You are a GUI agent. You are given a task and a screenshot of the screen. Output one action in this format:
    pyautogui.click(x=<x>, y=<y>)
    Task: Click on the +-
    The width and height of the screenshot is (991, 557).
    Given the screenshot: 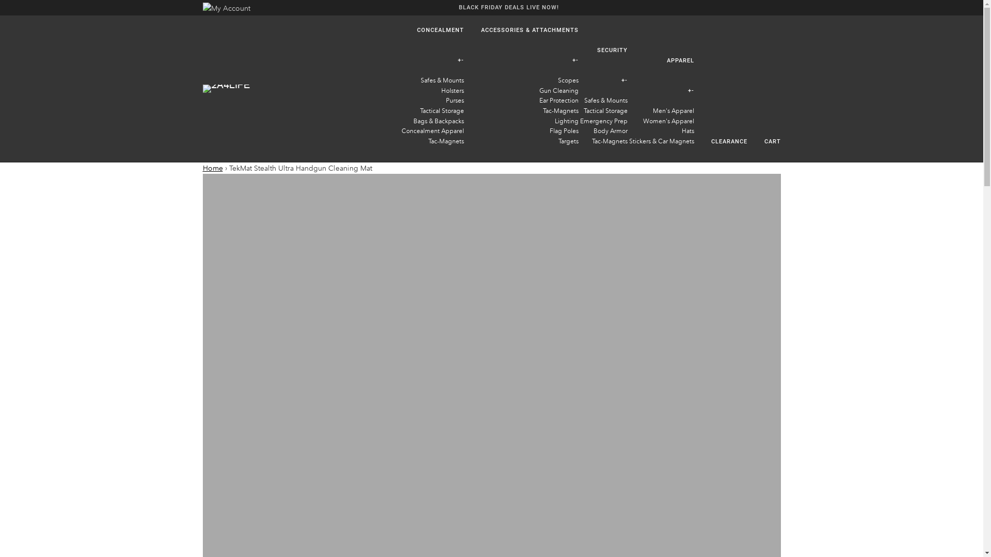 What is the action you would take?
    pyautogui.click(x=661, y=91)
    